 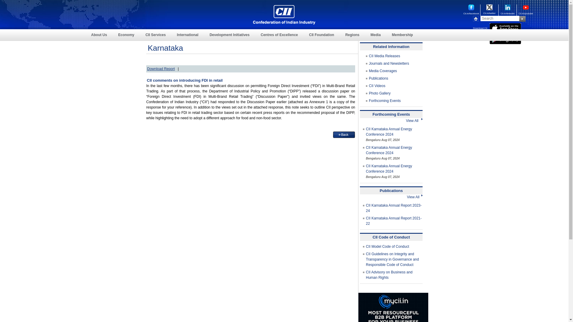 I want to click on Economy, so click(x=126, y=35).